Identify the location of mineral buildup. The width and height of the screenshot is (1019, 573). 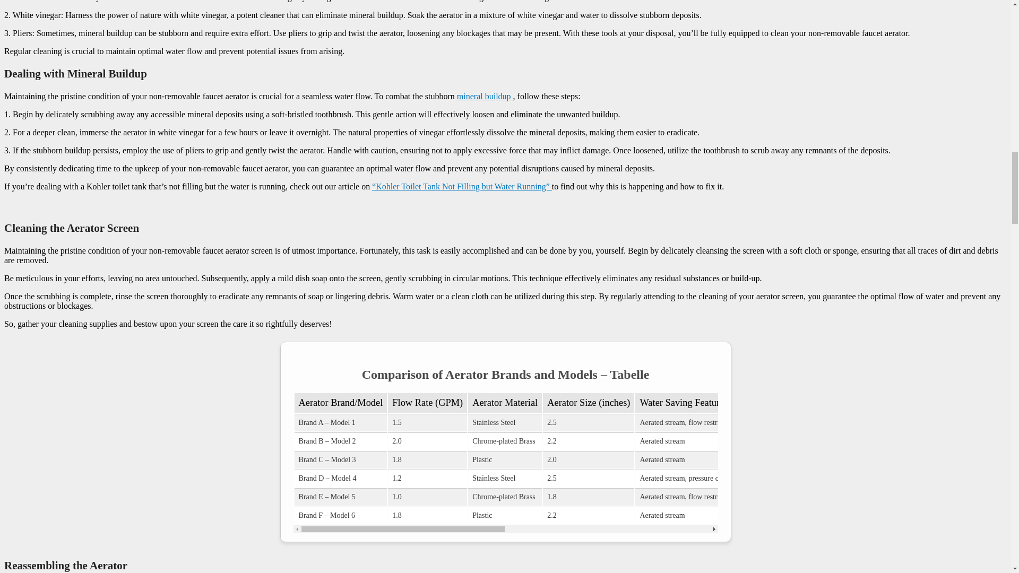
(485, 96).